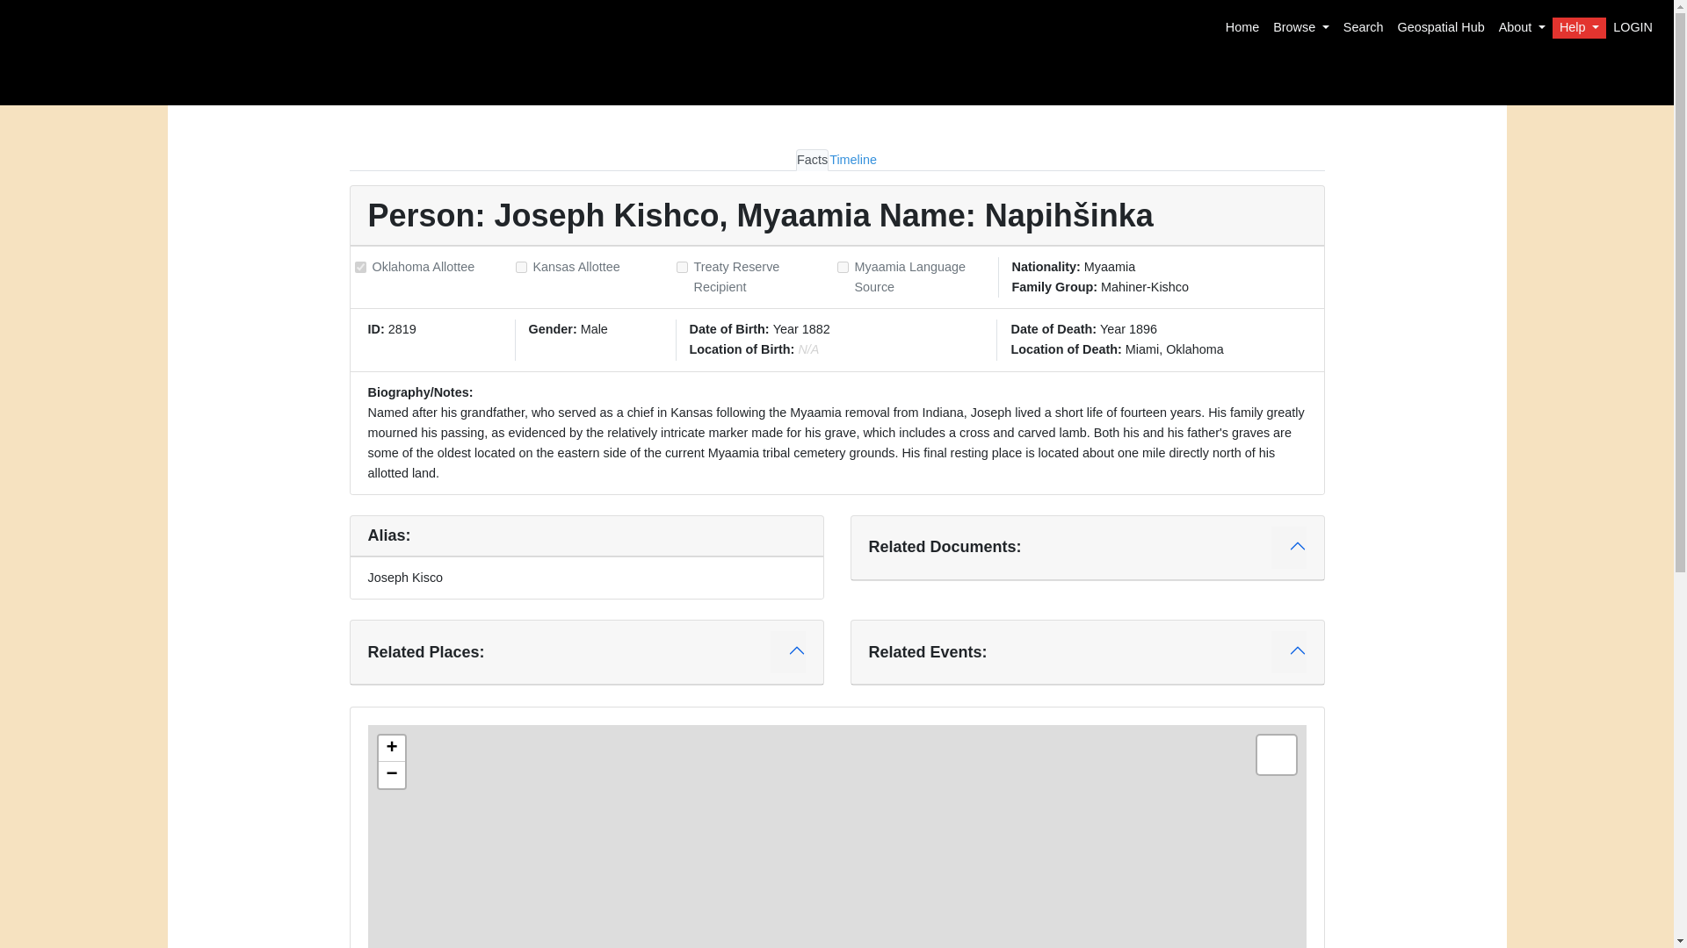 This screenshot has width=1687, height=948. What do you see at coordinates (1578, 28) in the screenshot?
I see `Help` at bounding box center [1578, 28].